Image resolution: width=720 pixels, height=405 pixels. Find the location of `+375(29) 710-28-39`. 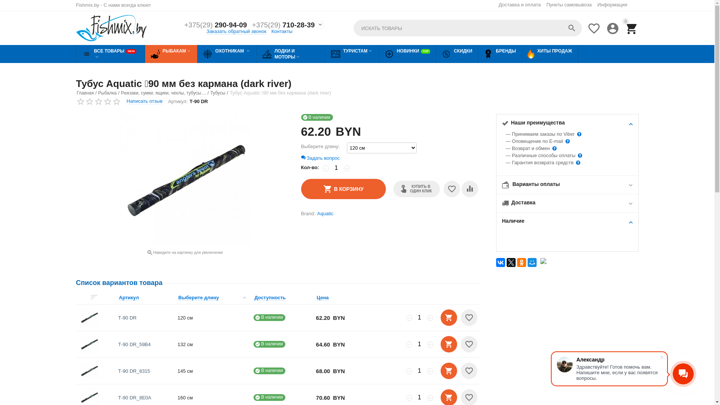

+375(29) 710-28-39 is located at coordinates (283, 25).